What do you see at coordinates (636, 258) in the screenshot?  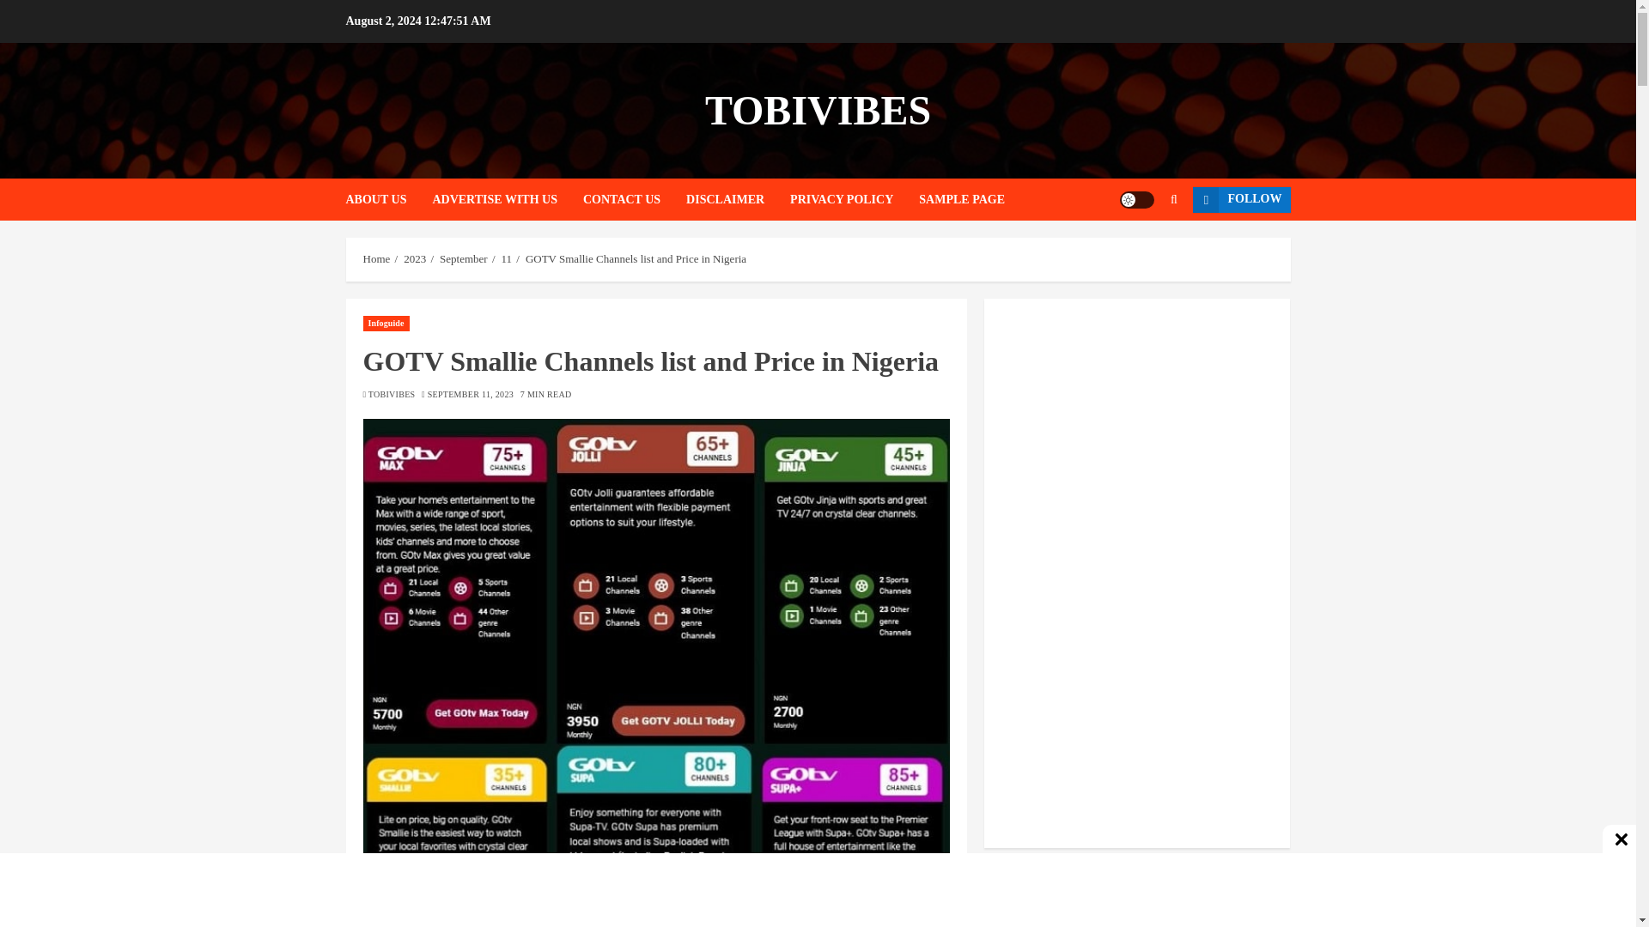 I see `GOTV Smallie Channels list and Price in Nigeria` at bounding box center [636, 258].